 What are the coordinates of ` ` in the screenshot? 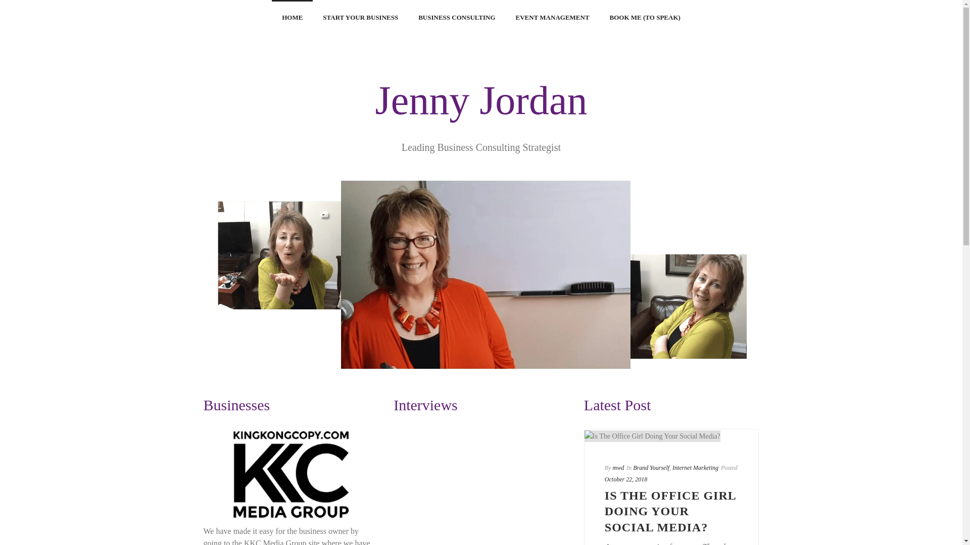 It's located at (672, 435).